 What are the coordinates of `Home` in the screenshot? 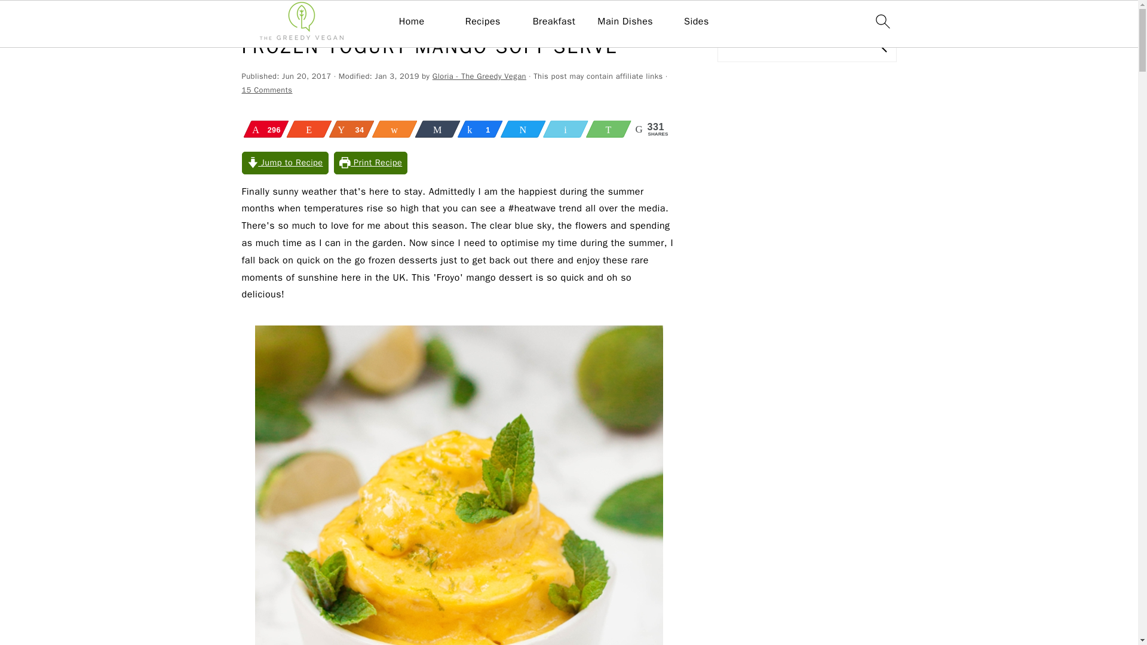 It's located at (412, 21).